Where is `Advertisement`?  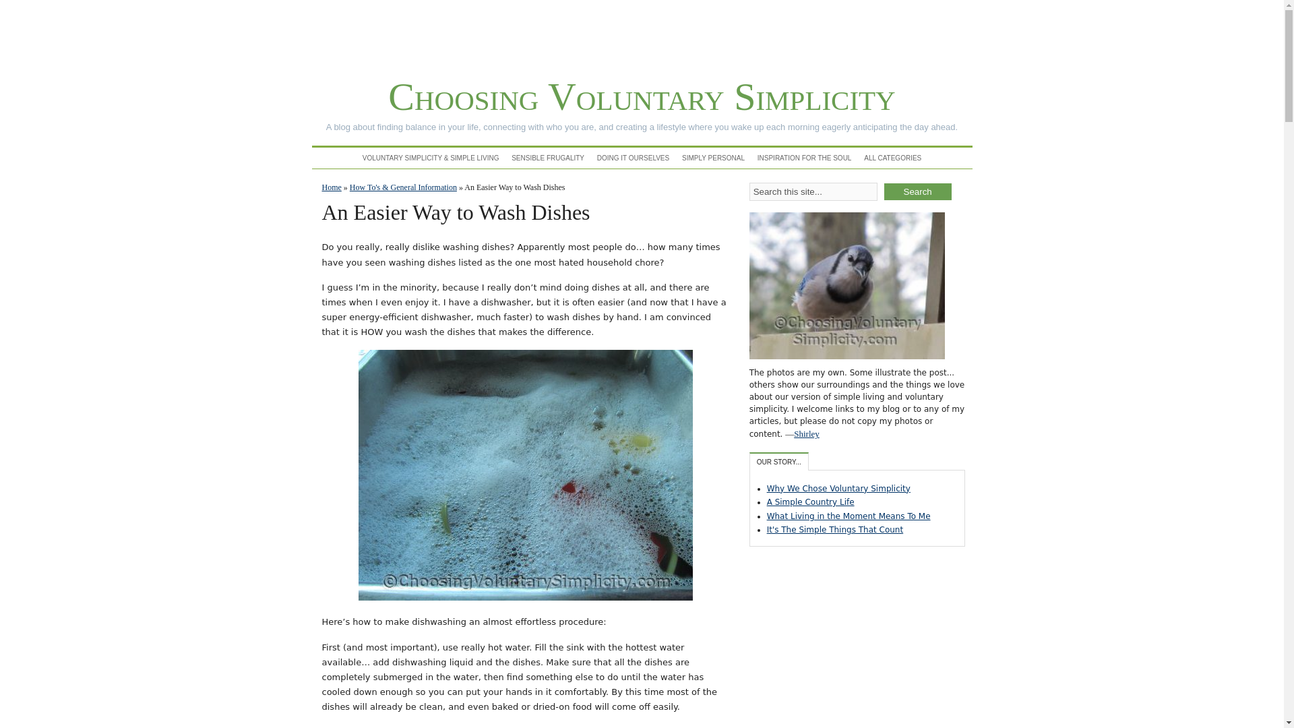
Advertisement is located at coordinates (850, 642).